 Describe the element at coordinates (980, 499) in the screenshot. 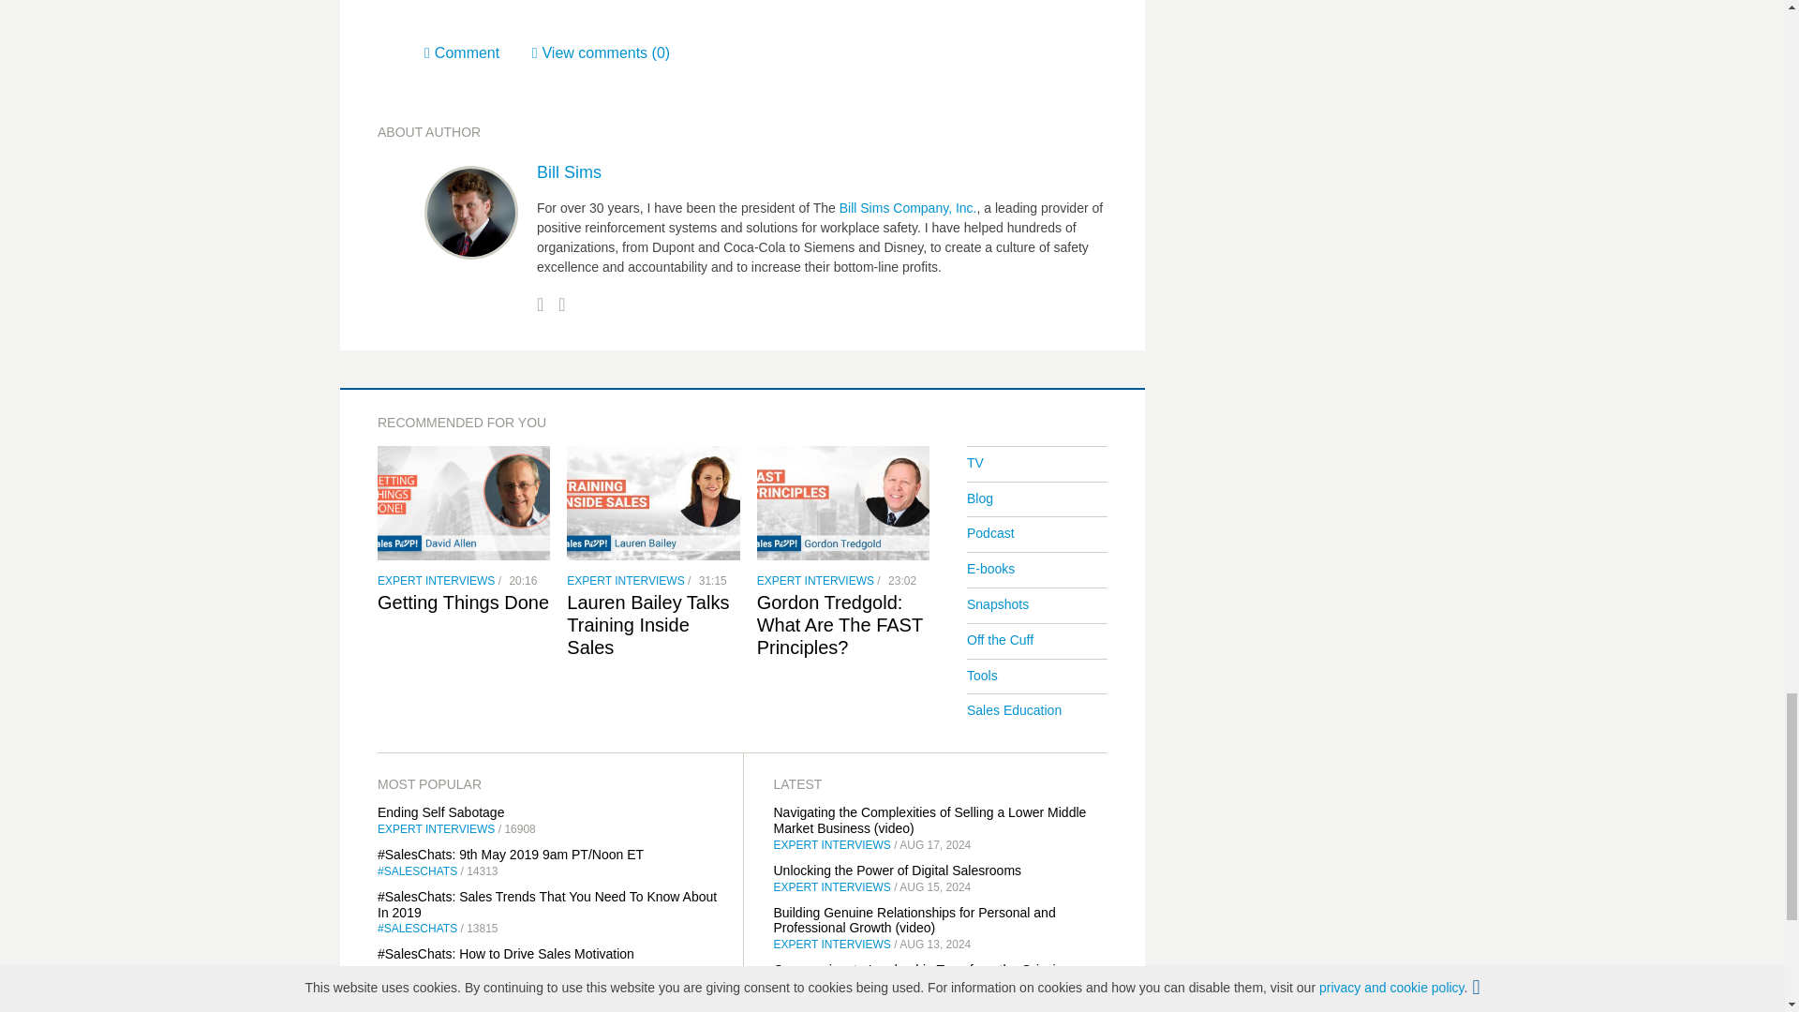

I see `Blog` at that location.